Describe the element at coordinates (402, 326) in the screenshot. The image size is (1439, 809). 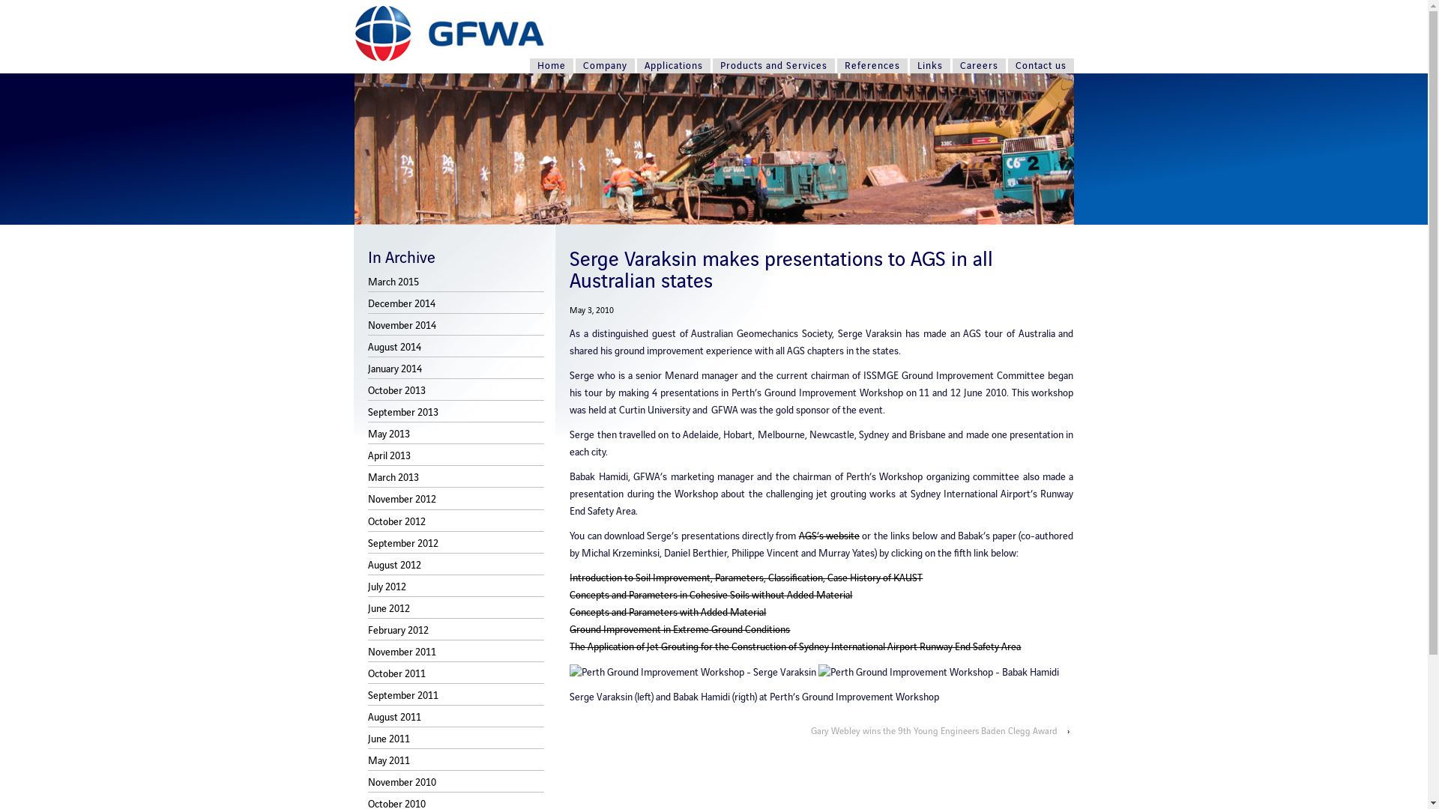
I see `November 2014` at that location.